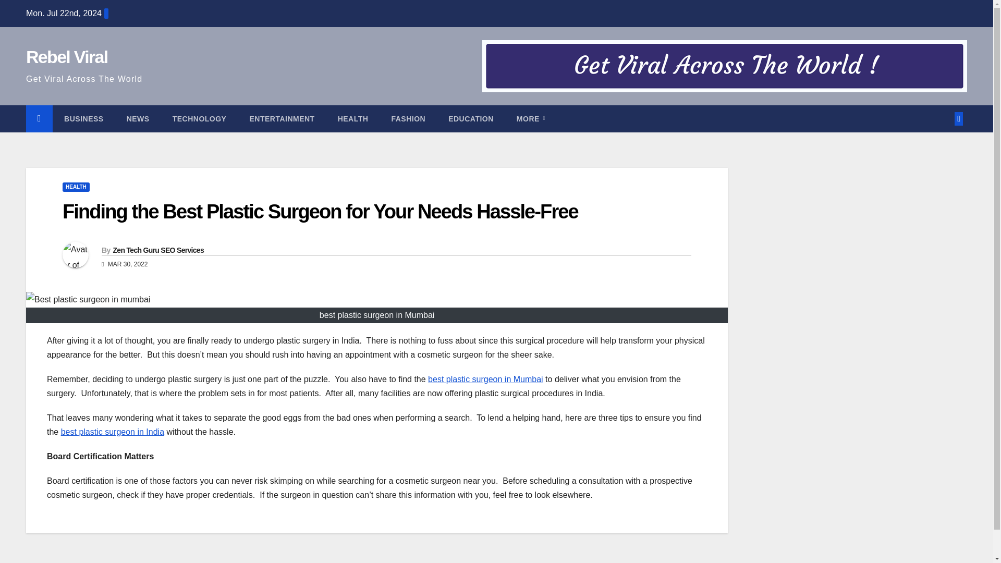 This screenshot has height=563, width=1001. I want to click on Technology, so click(199, 118).